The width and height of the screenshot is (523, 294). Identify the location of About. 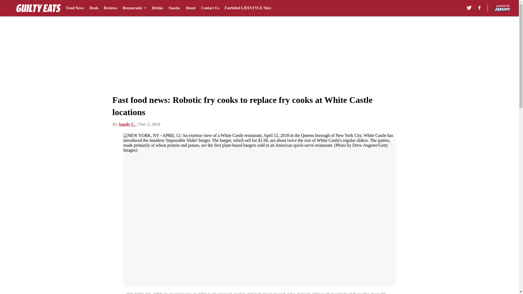
(191, 8).